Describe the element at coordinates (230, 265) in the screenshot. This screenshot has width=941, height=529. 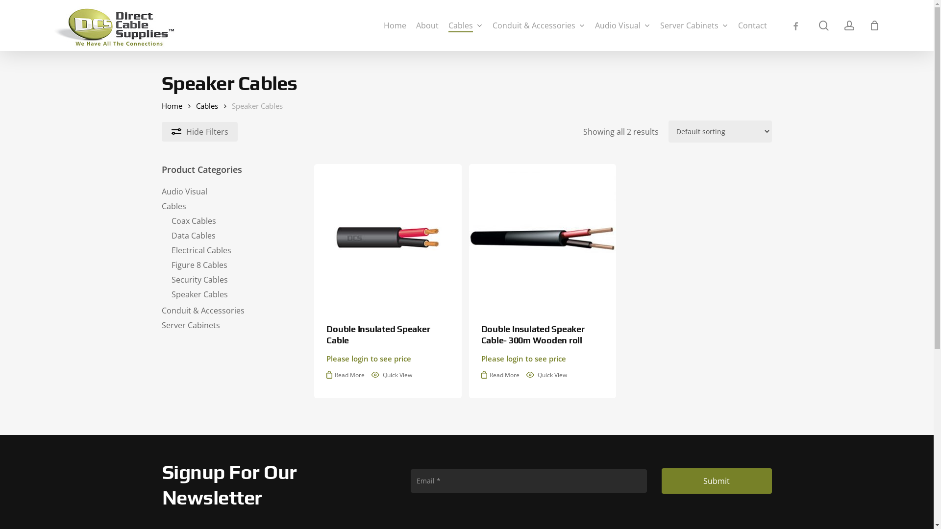
I see `Figure 8 Cables` at that location.